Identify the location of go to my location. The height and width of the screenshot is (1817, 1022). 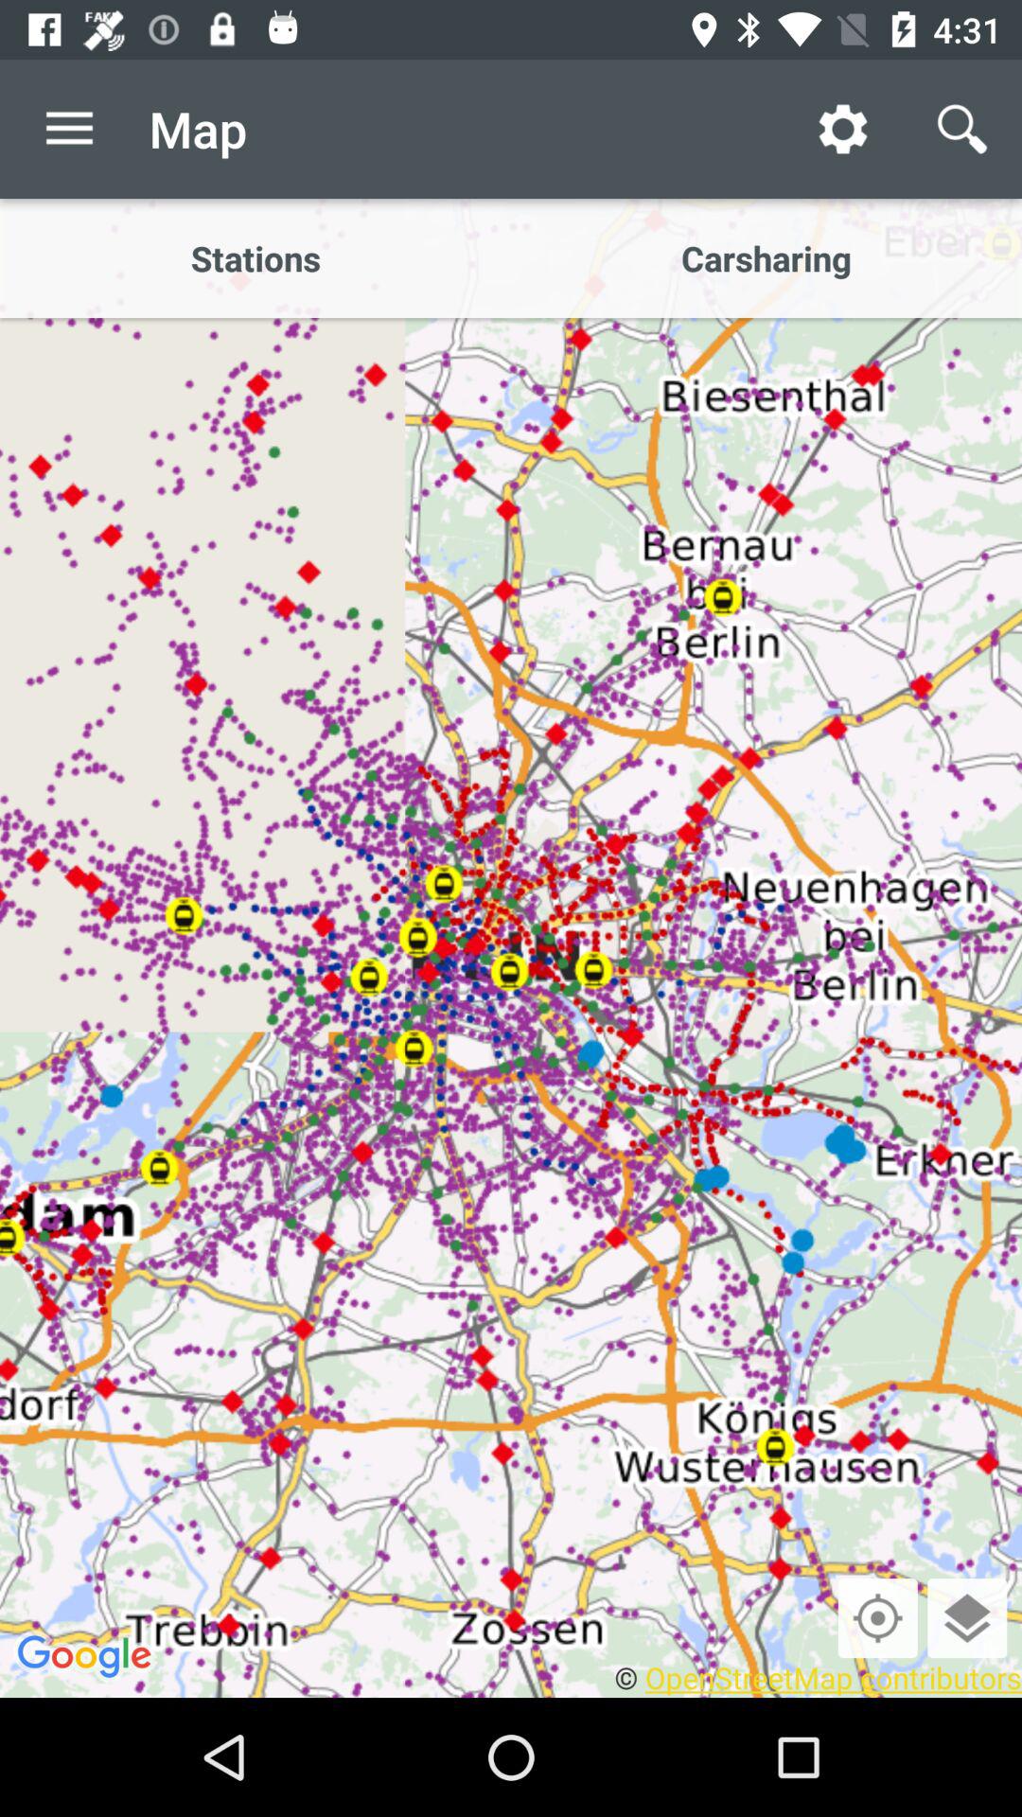
(877, 1618).